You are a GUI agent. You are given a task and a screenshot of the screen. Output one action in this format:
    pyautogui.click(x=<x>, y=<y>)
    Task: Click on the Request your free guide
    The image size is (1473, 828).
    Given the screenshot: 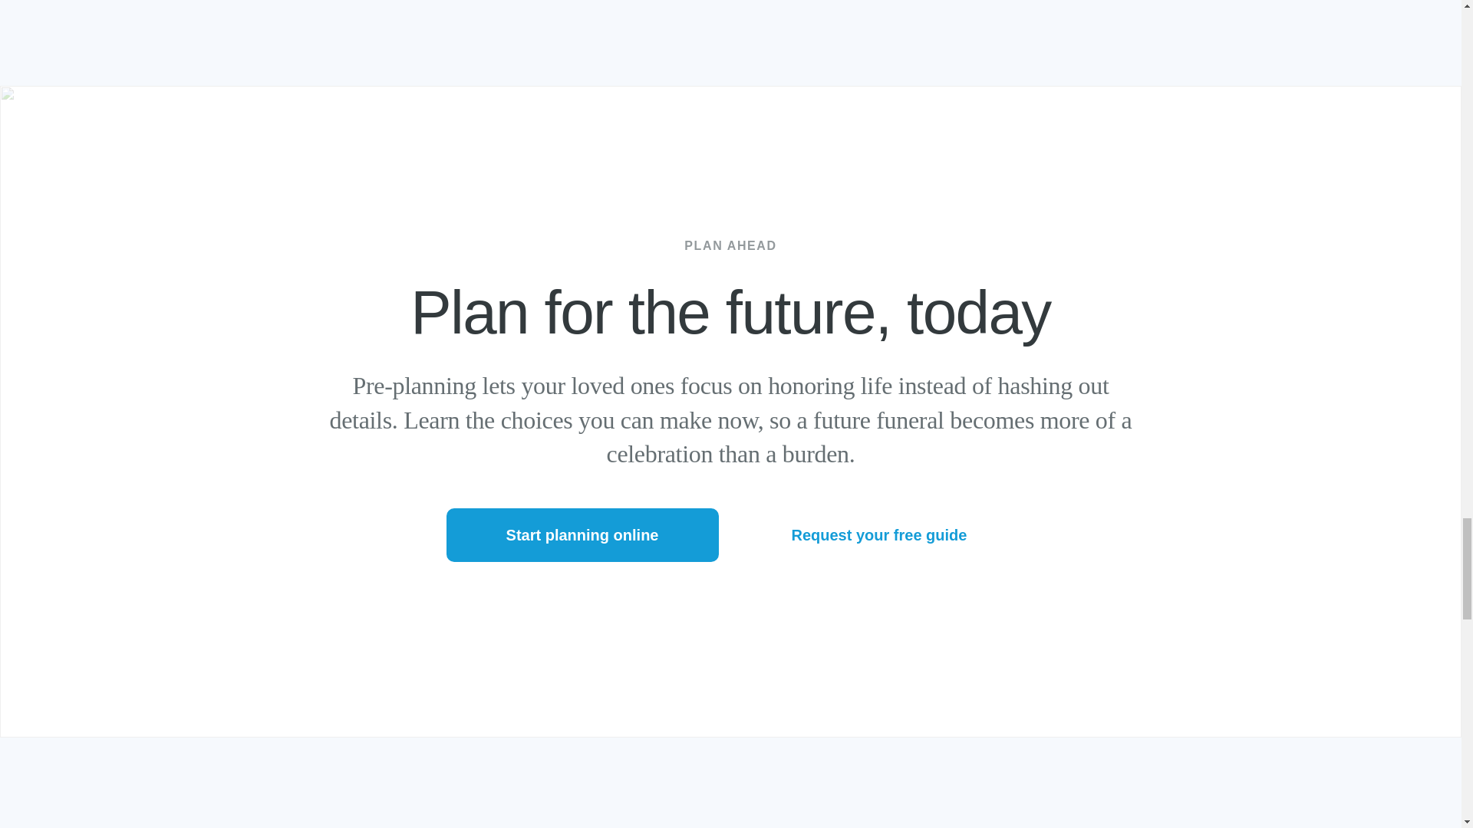 What is the action you would take?
    pyautogui.click(x=878, y=535)
    